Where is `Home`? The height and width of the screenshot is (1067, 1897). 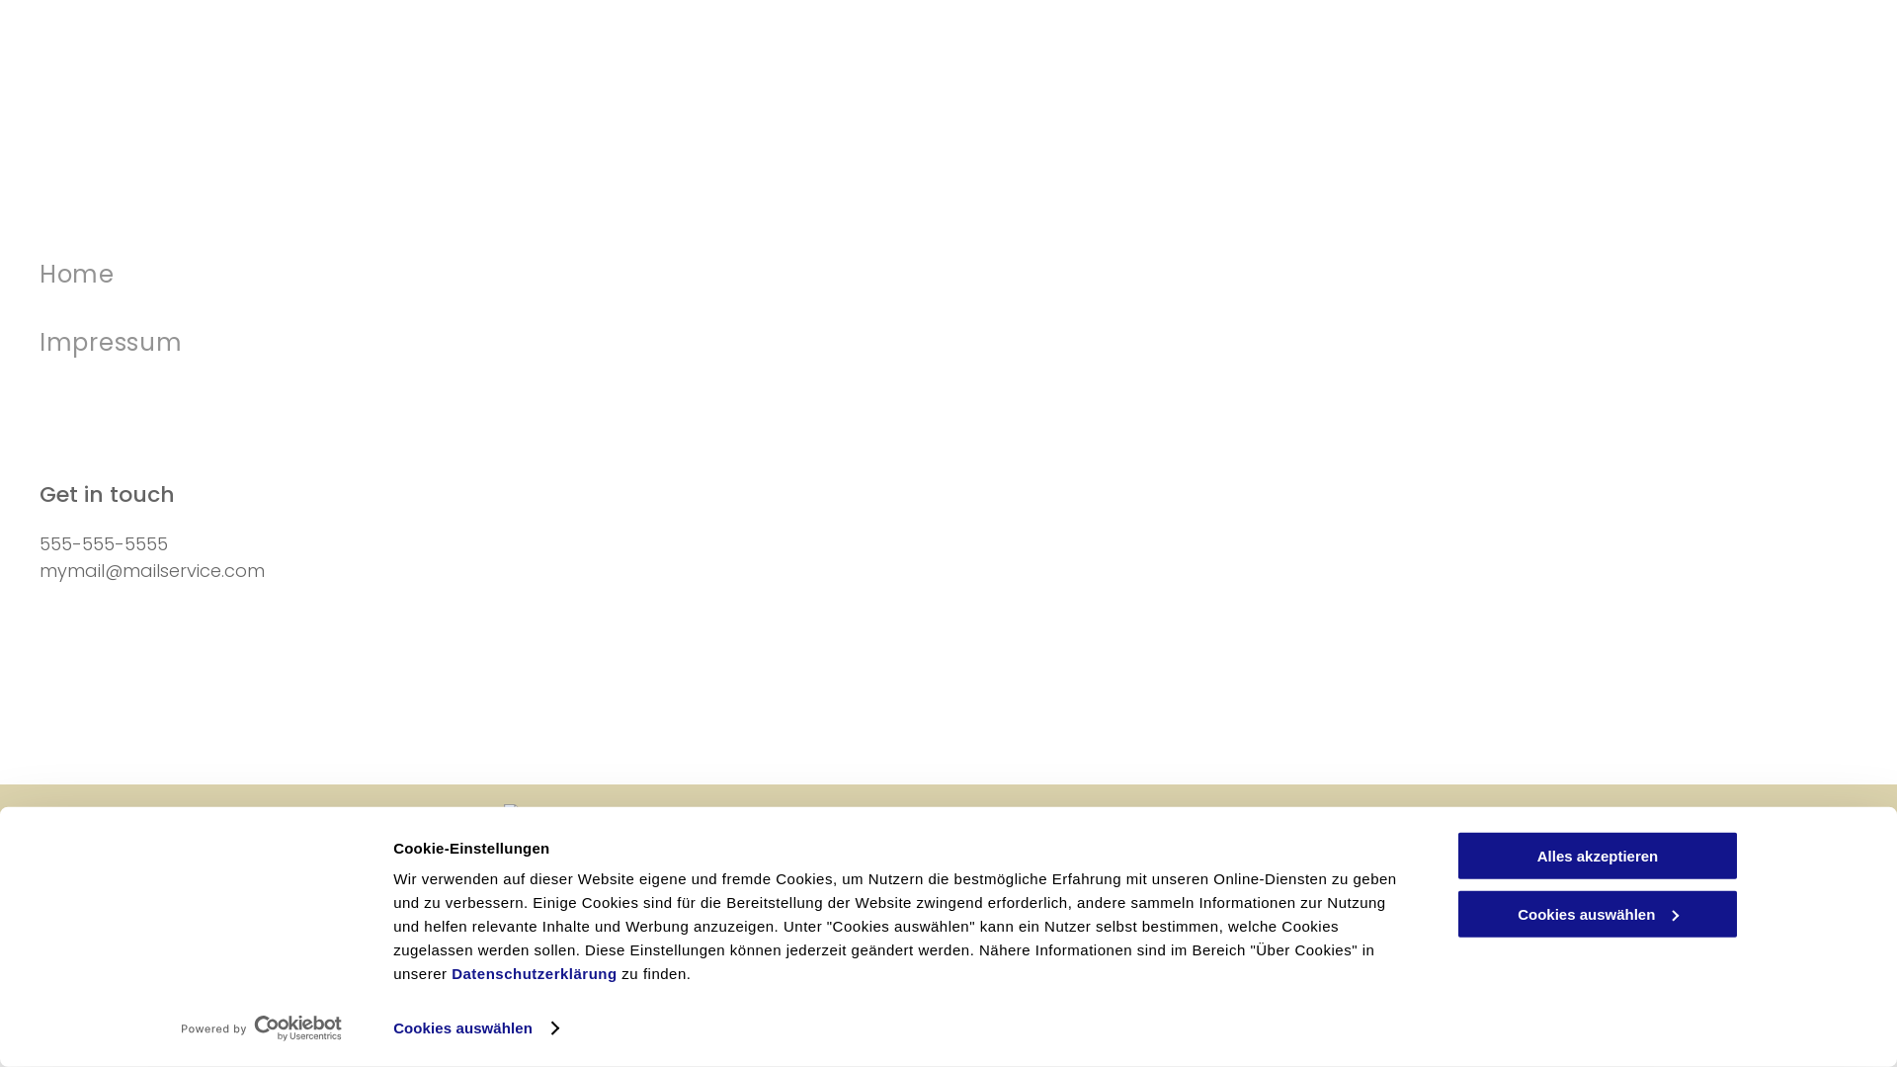
Home is located at coordinates (504, 275).